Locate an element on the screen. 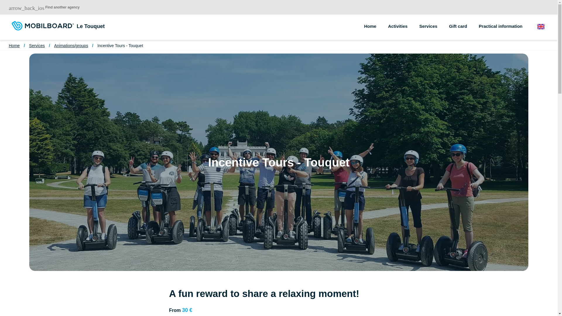  Home is located at coordinates (376, 21).